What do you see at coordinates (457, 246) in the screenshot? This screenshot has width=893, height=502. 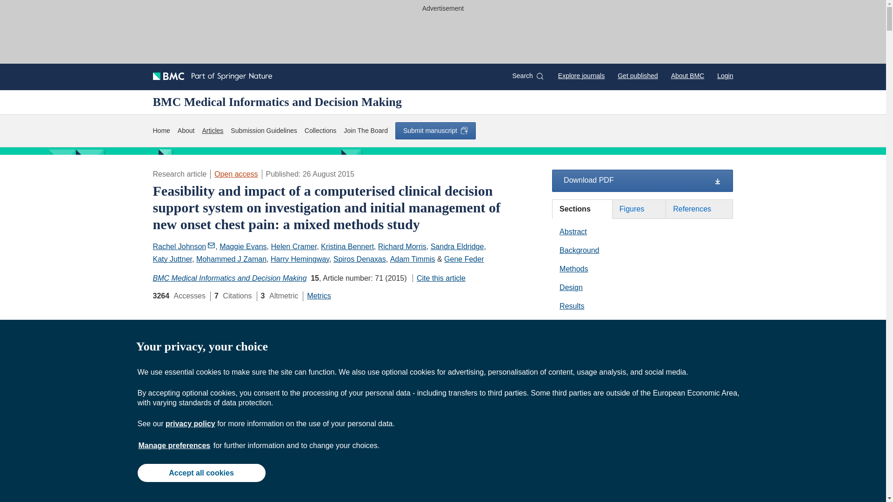 I see `Sandra Eldridge` at bounding box center [457, 246].